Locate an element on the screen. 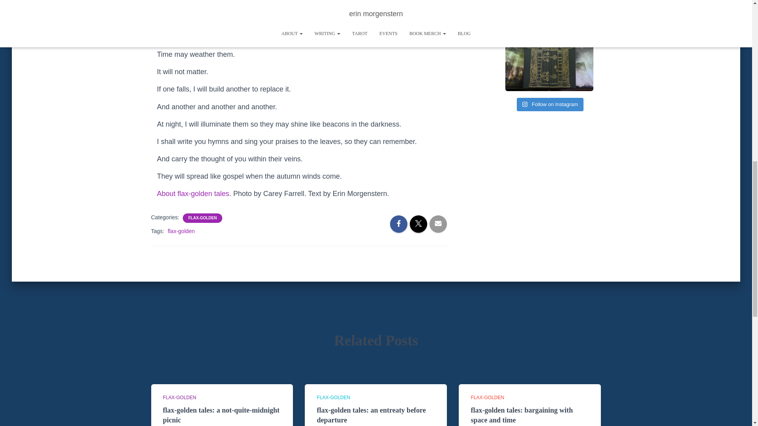  FLAX-GOLDEN is located at coordinates (487, 398).